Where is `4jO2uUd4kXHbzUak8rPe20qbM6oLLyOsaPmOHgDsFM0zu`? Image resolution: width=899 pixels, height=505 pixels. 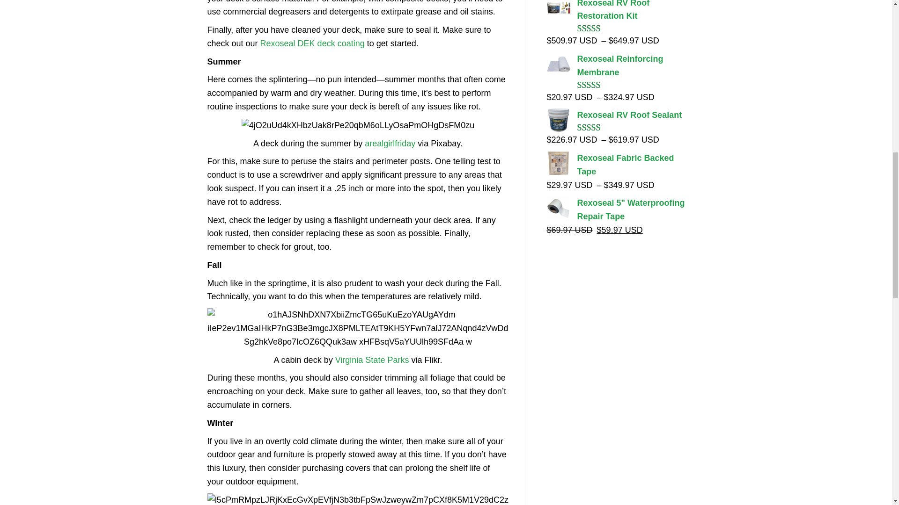 4jO2uUd4kXHbzUak8rPe20qbM6oLLyOsaPmOHgDsFM0zu is located at coordinates (358, 125).